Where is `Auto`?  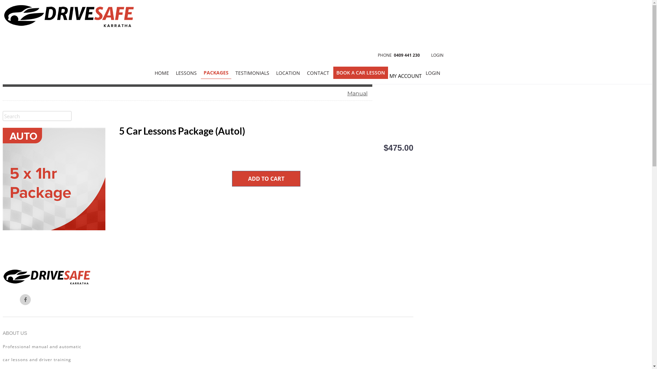 Auto is located at coordinates (186, 80).